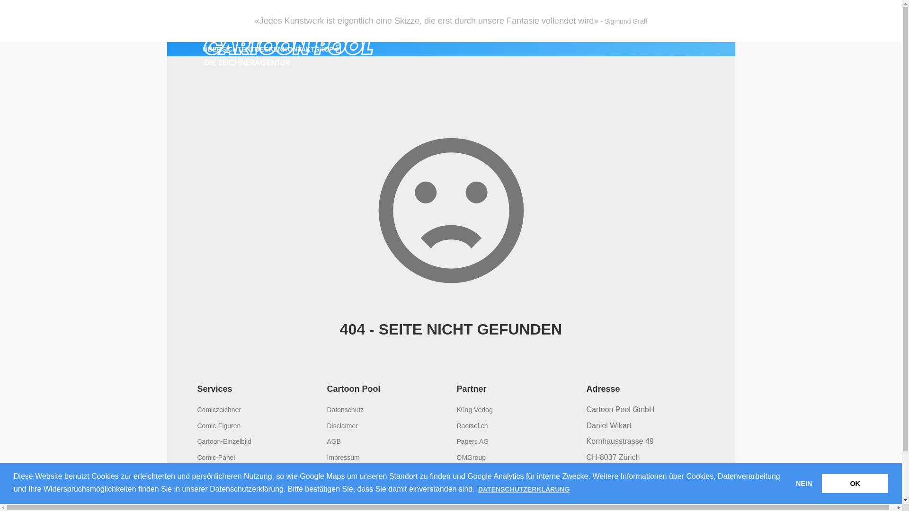  I want to click on AGB, so click(334, 441).